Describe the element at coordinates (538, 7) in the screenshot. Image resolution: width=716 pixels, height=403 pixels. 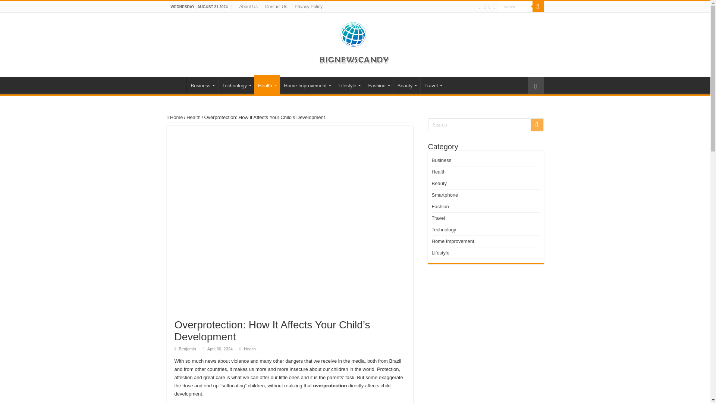
I see `Search` at that location.